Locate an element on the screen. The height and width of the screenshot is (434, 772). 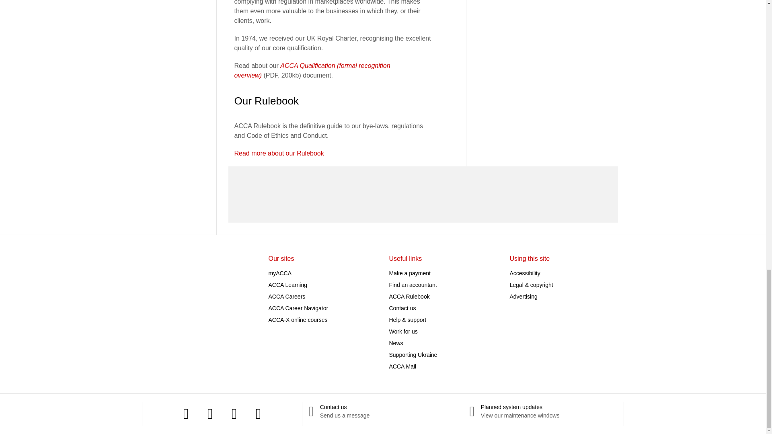
ACCA Career Navigator is located at coordinates (298, 308).